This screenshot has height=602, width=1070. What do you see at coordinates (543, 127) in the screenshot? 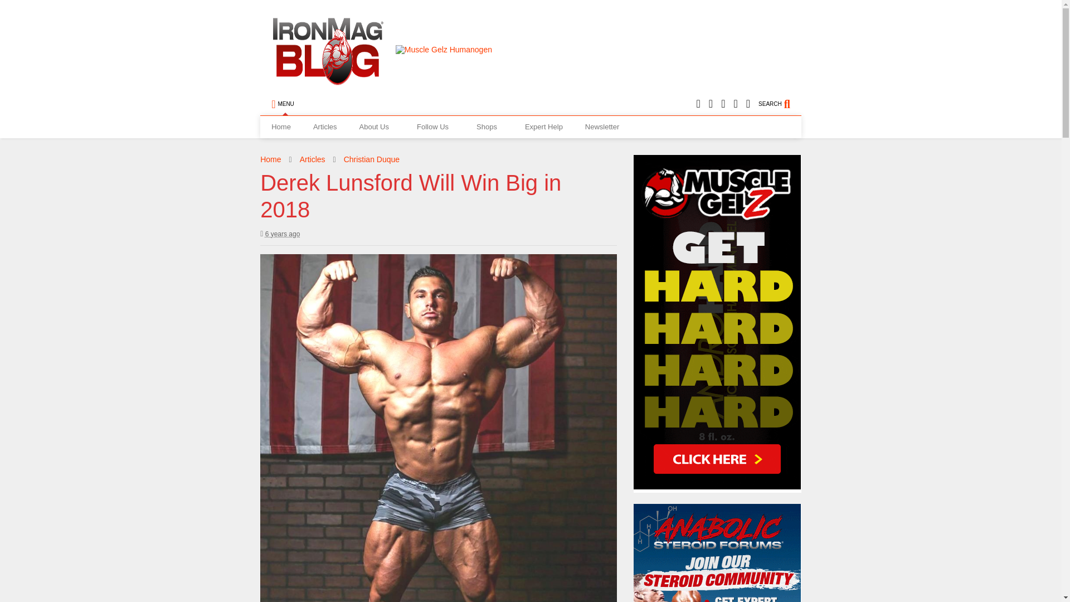
I see `Expert Help` at bounding box center [543, 127].